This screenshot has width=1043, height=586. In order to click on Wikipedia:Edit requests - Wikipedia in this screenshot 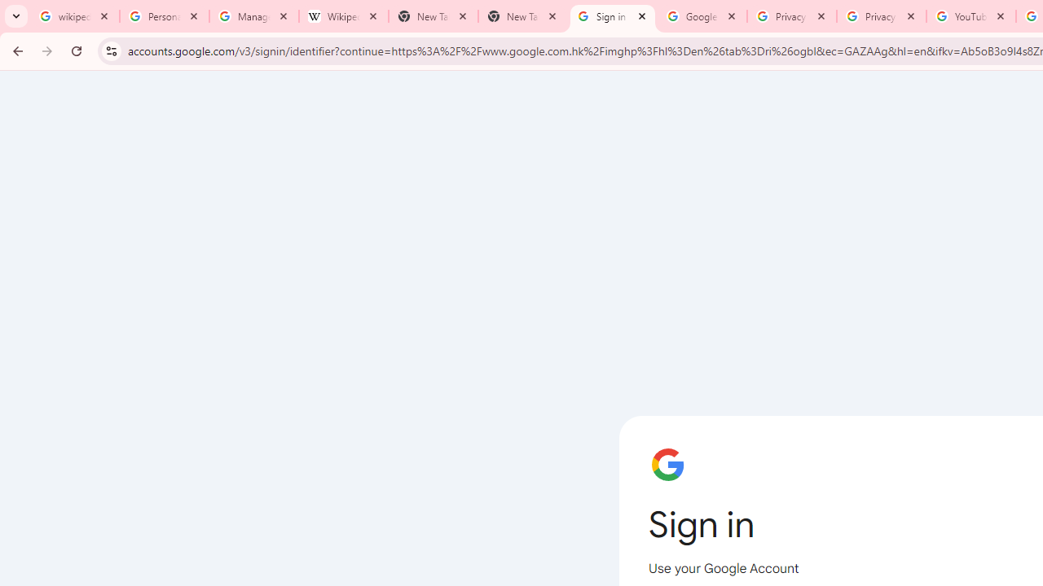, I will do `click(344, 16)`.